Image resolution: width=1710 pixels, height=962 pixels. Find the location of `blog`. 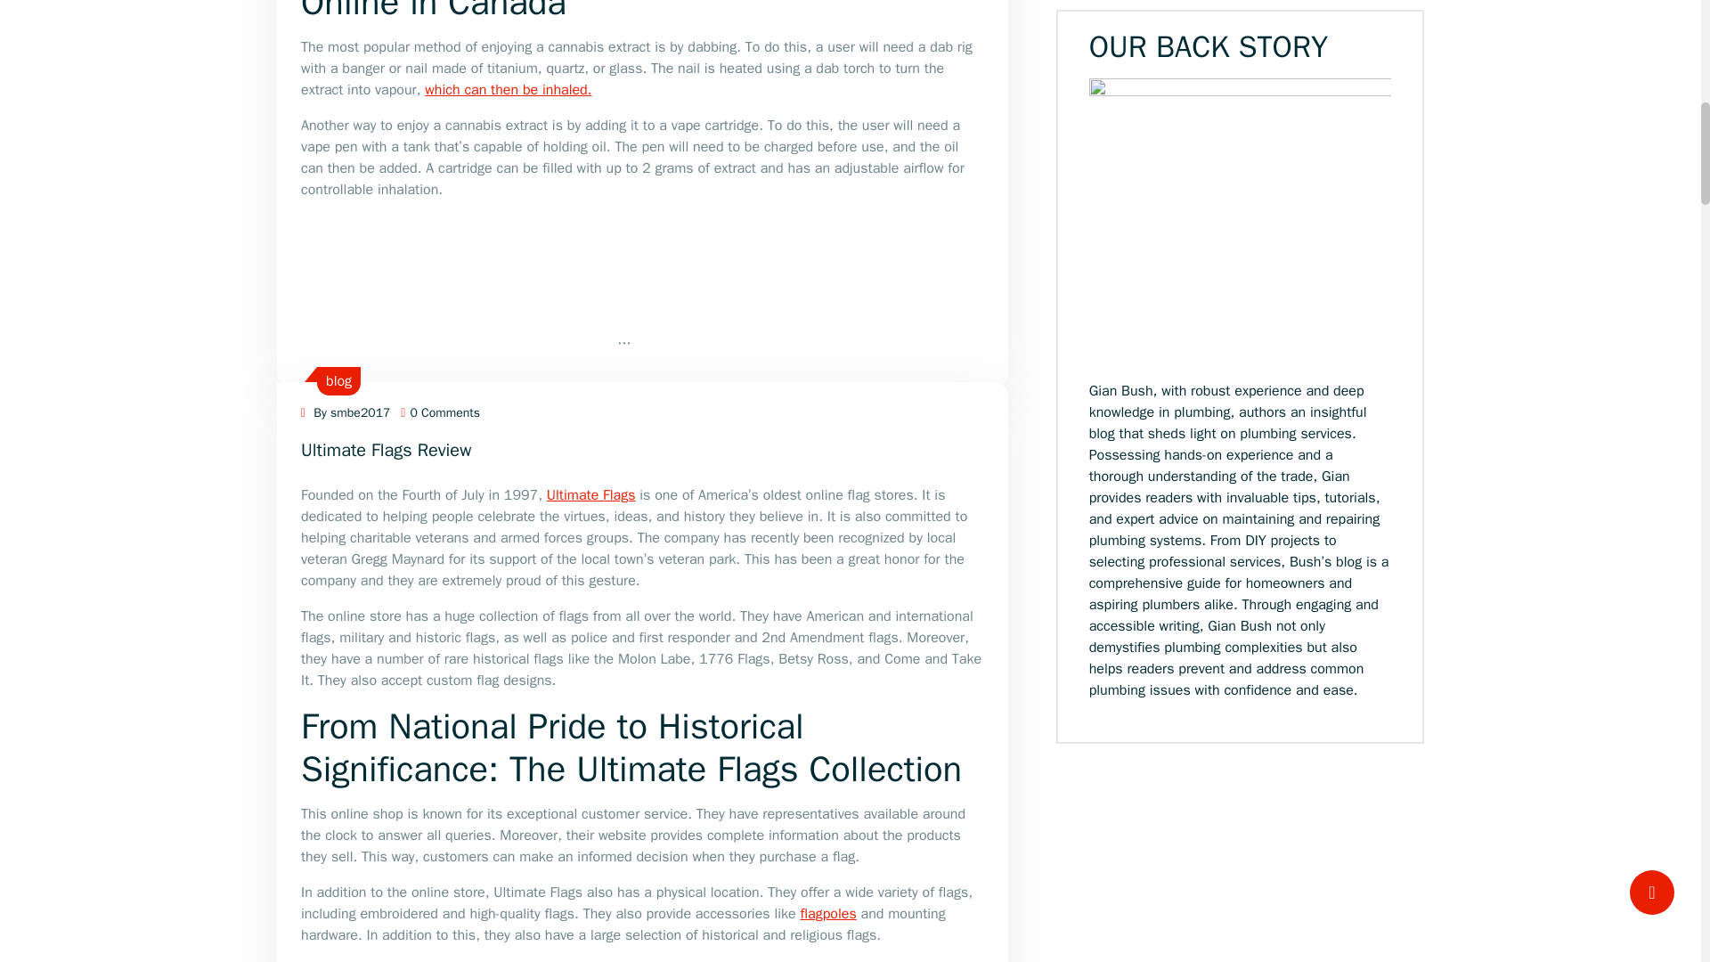

blog is located at coordinates (338, 381).